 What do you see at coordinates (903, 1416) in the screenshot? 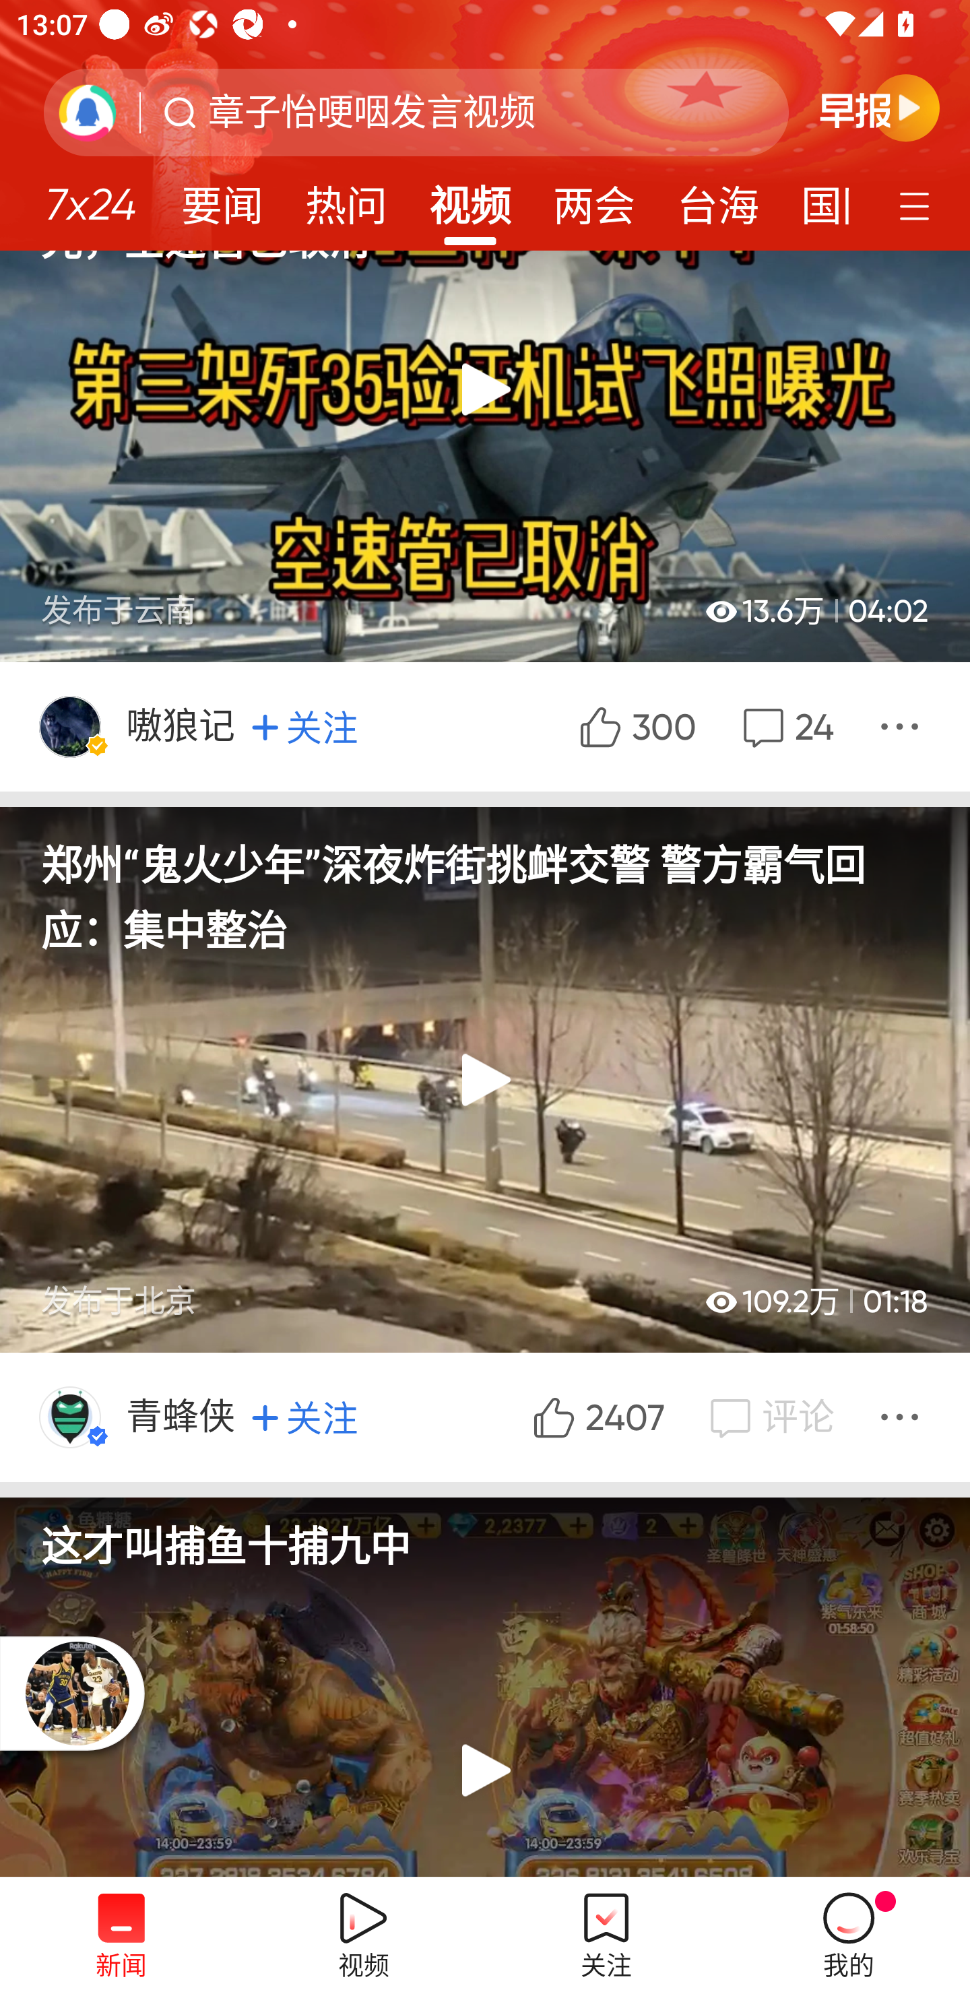
I see `分享 ` at bounding box center [903, 1416].